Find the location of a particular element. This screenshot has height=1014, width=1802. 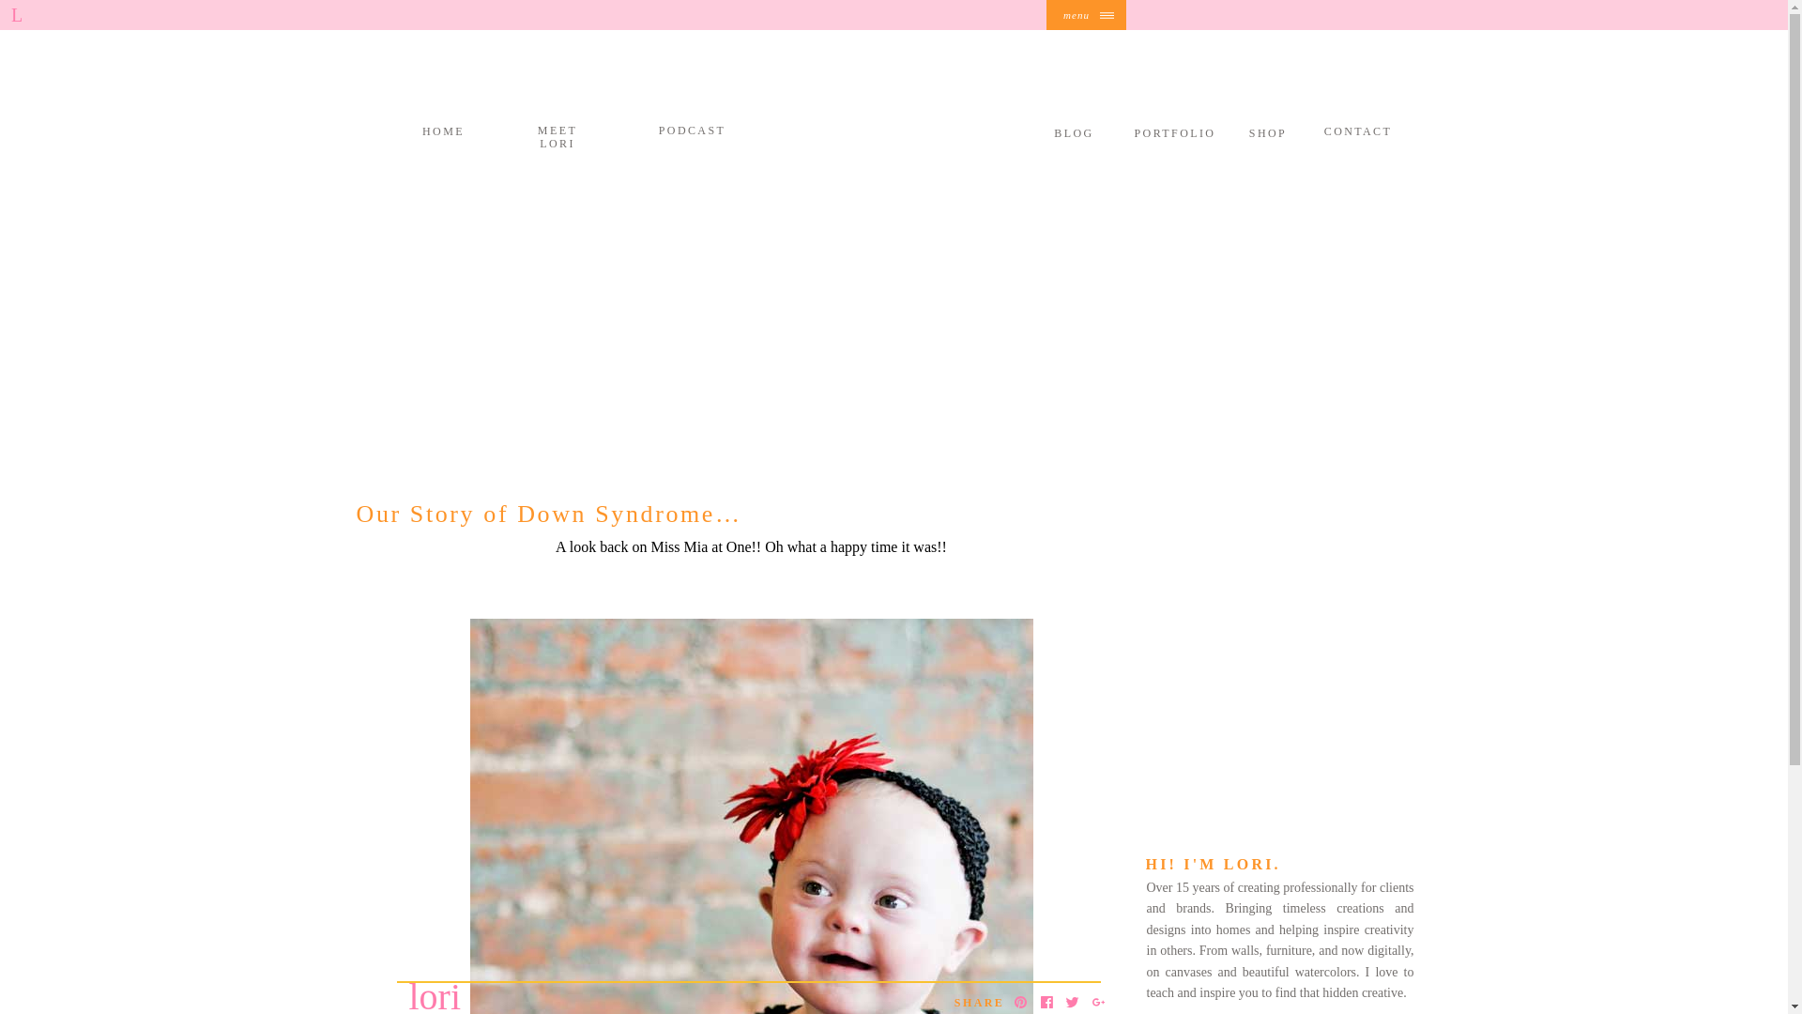

PODCAST is located at coordinates (691, 131).